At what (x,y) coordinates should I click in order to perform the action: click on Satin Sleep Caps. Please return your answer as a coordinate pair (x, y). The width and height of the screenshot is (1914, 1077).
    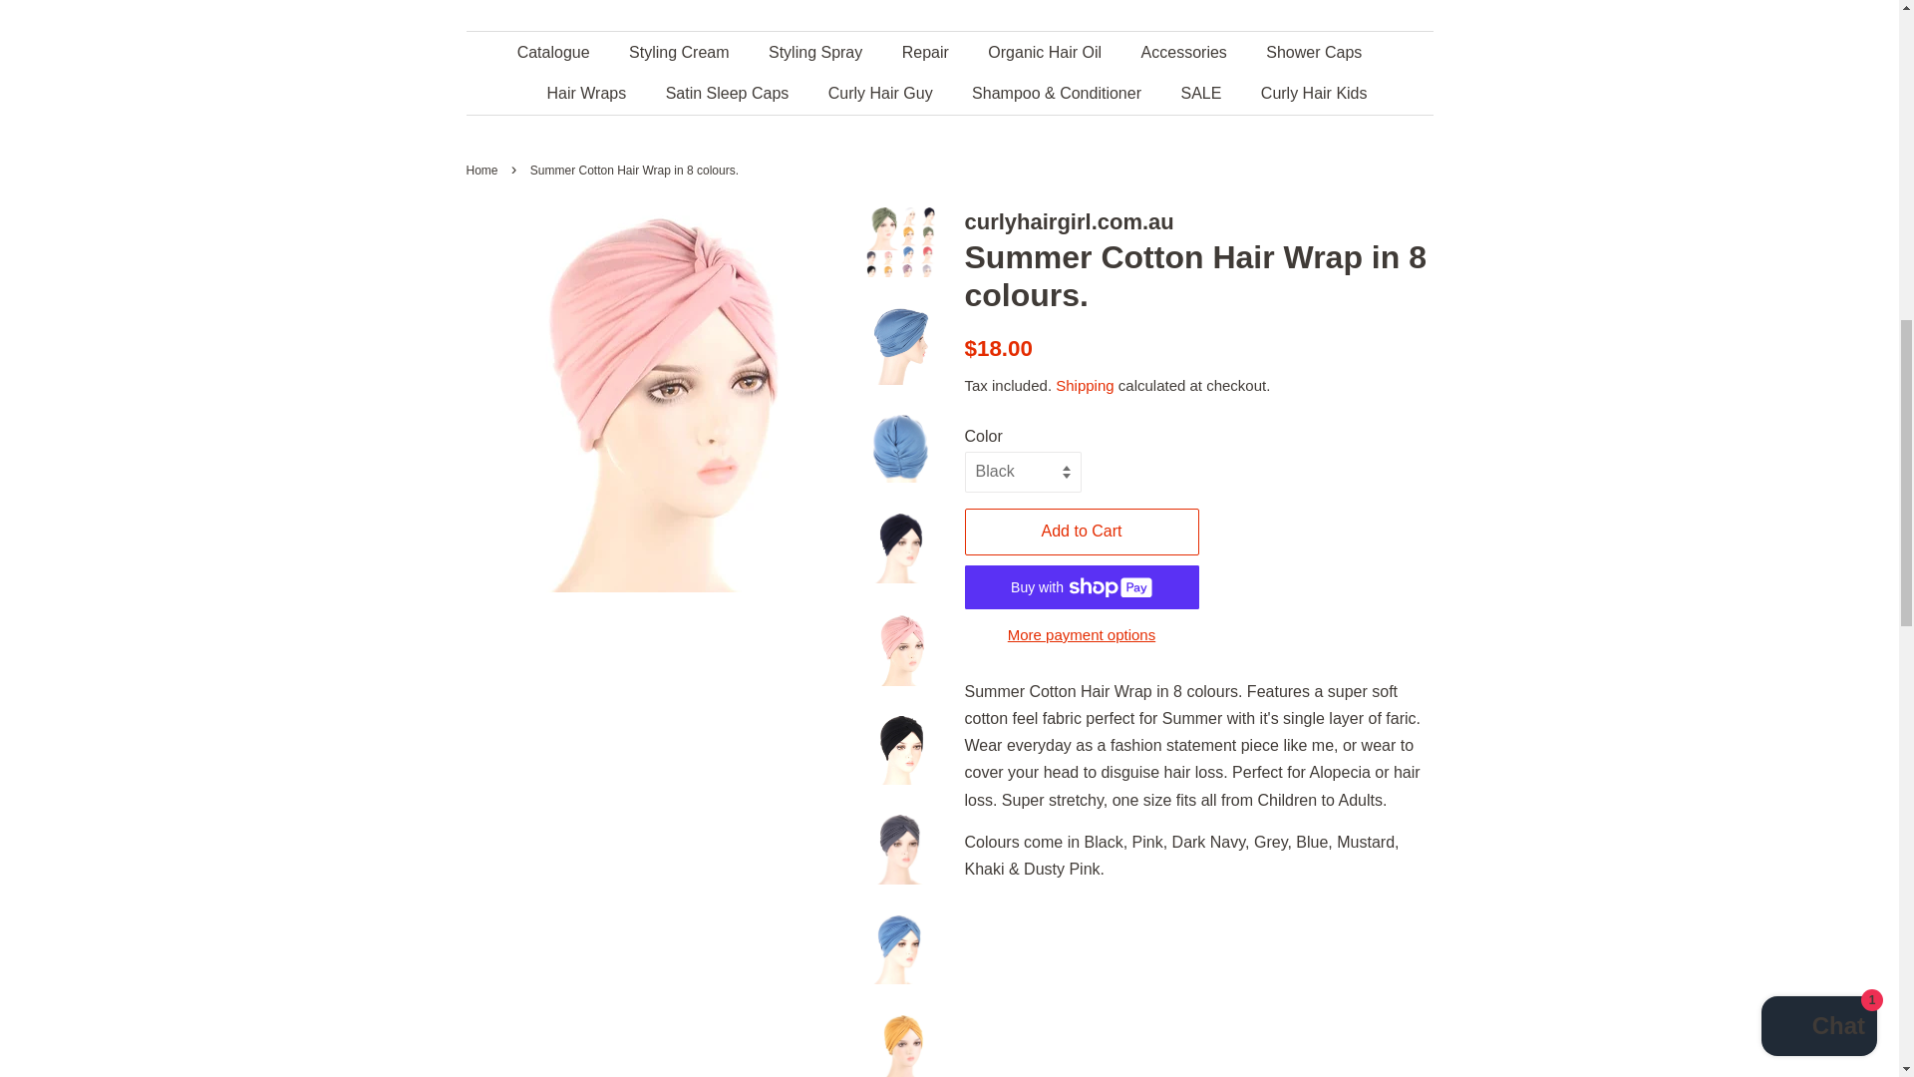
    Looking at the image, I should click on (730, 94).